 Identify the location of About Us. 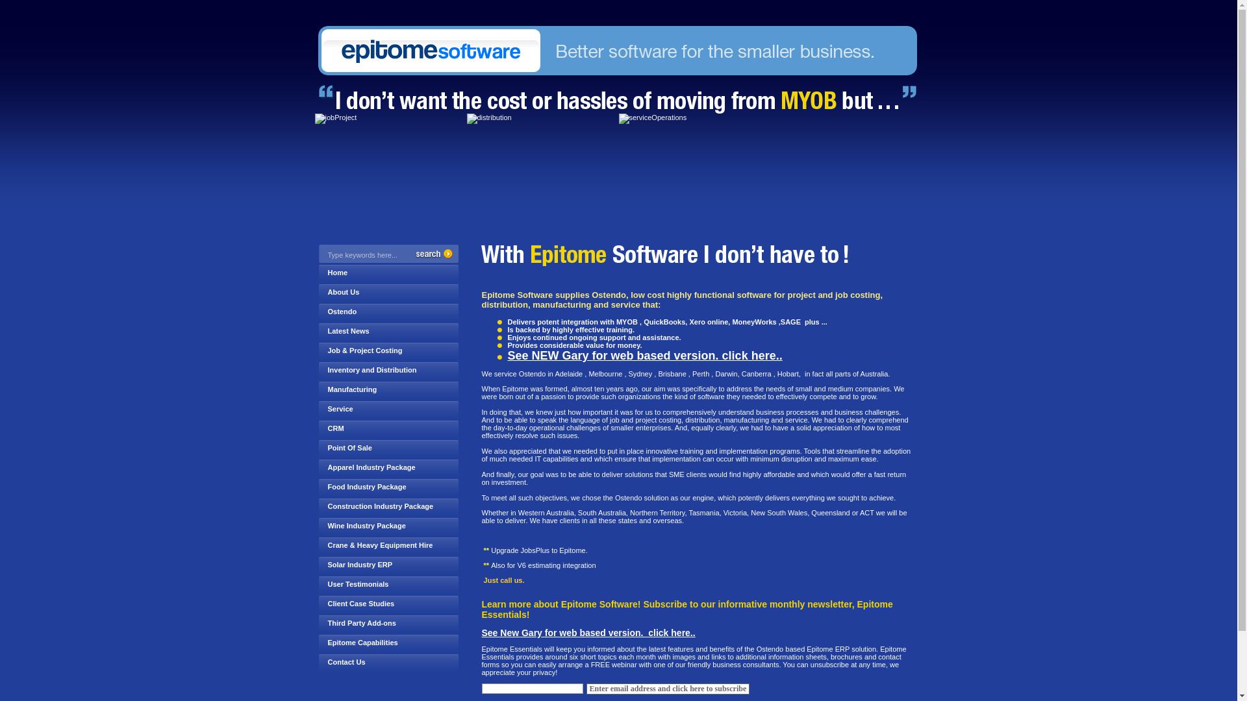
(386, 293).